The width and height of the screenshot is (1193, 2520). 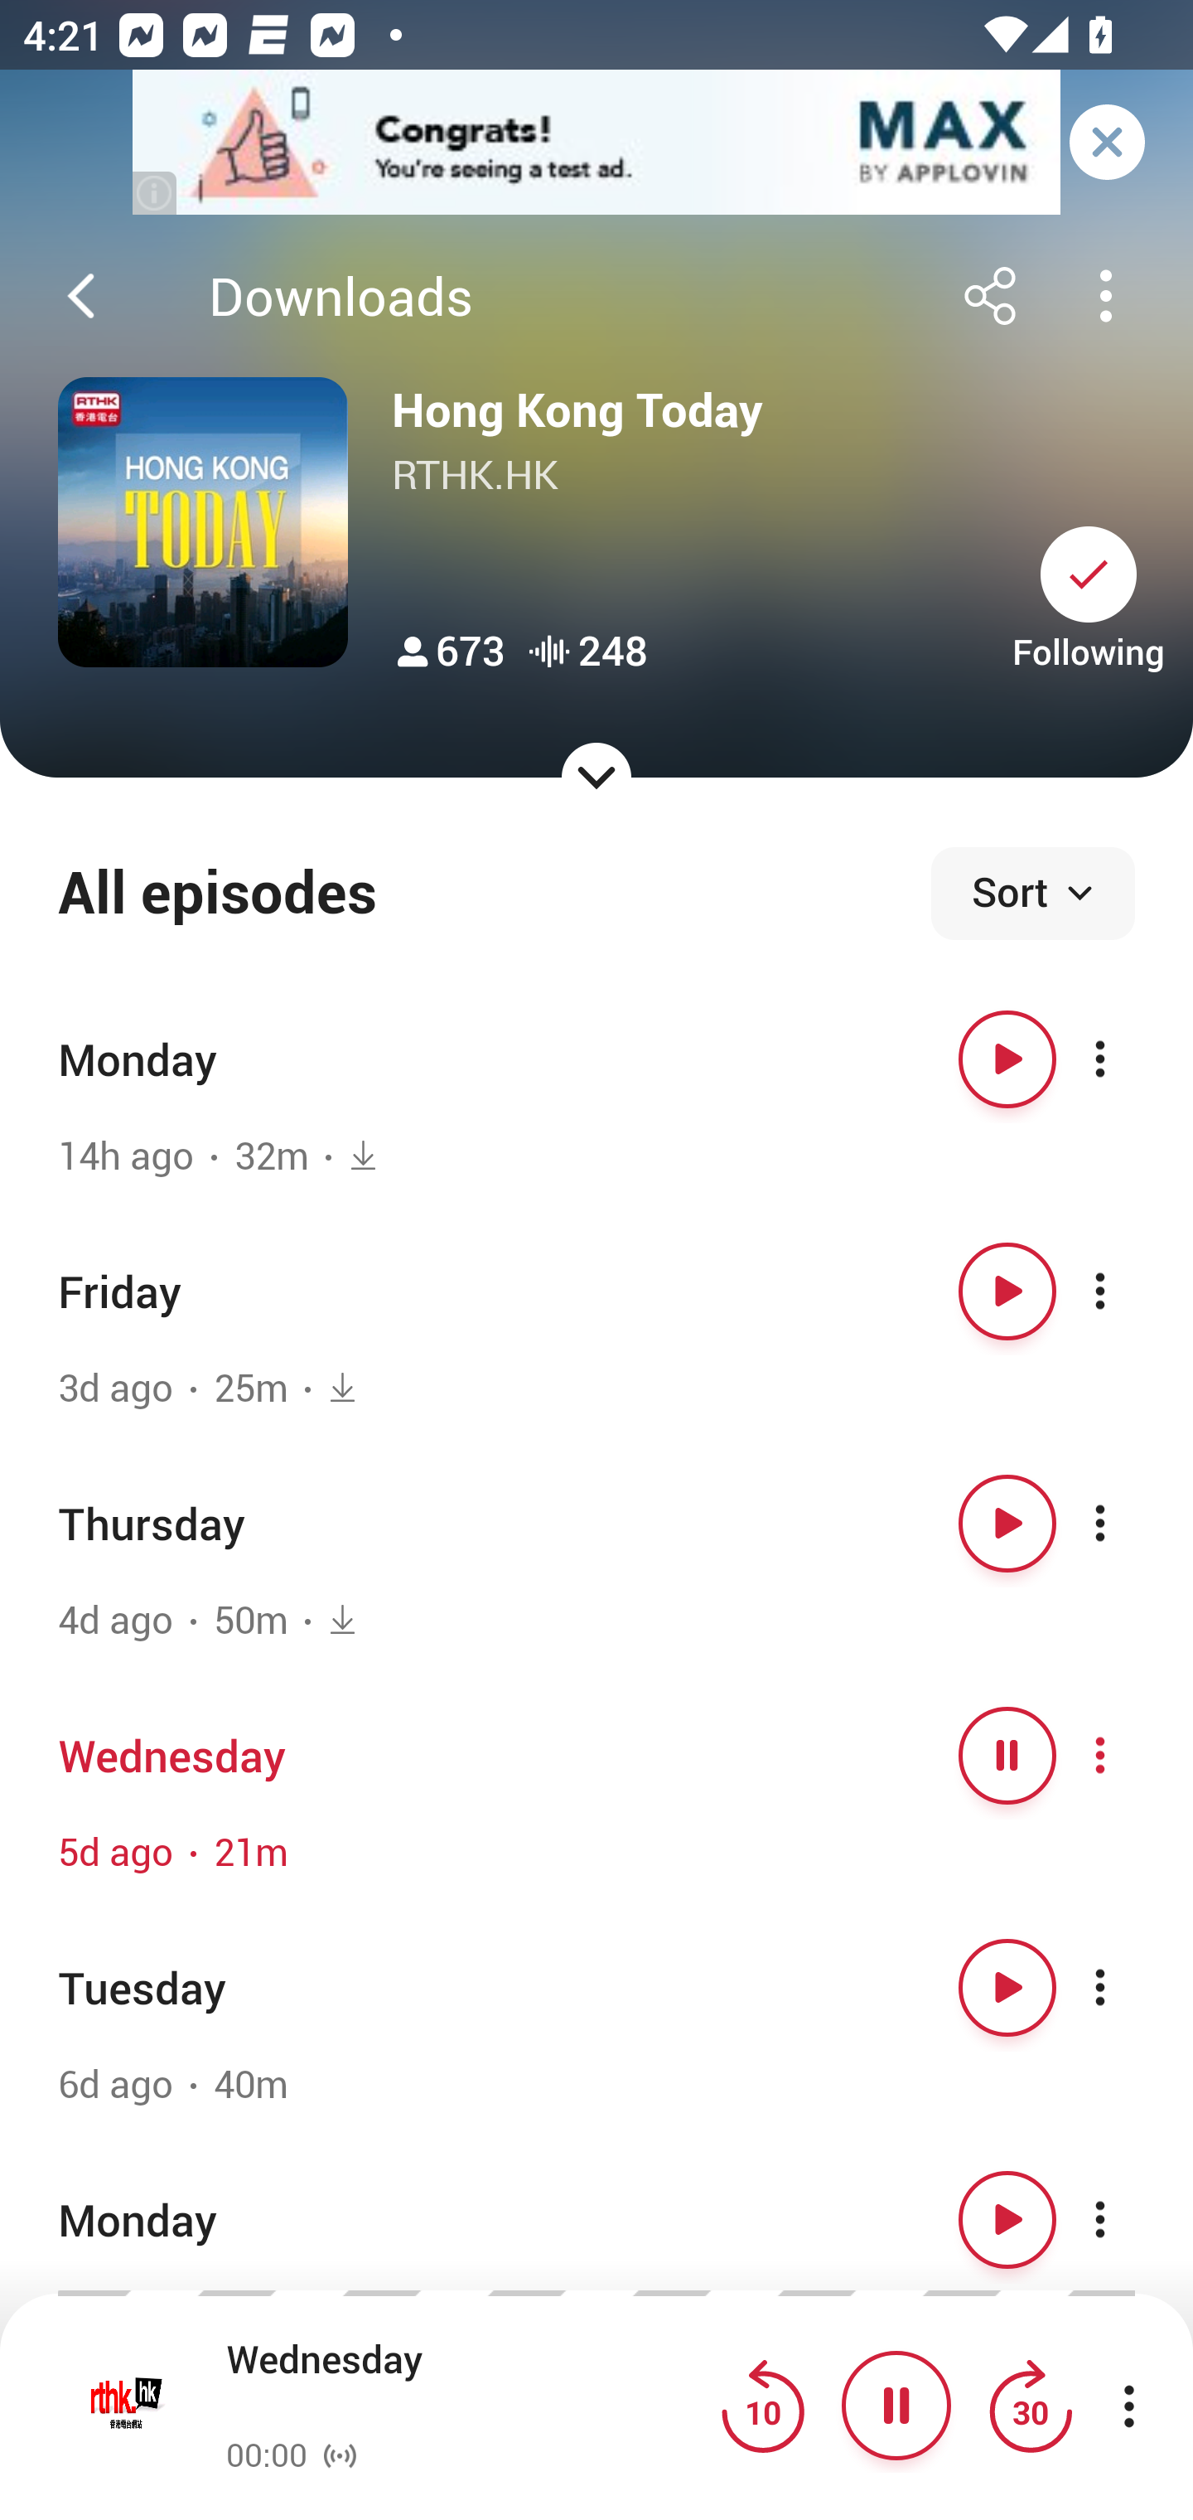 I want to click on Sort episodes Sort, so click(x=1032, y=893).